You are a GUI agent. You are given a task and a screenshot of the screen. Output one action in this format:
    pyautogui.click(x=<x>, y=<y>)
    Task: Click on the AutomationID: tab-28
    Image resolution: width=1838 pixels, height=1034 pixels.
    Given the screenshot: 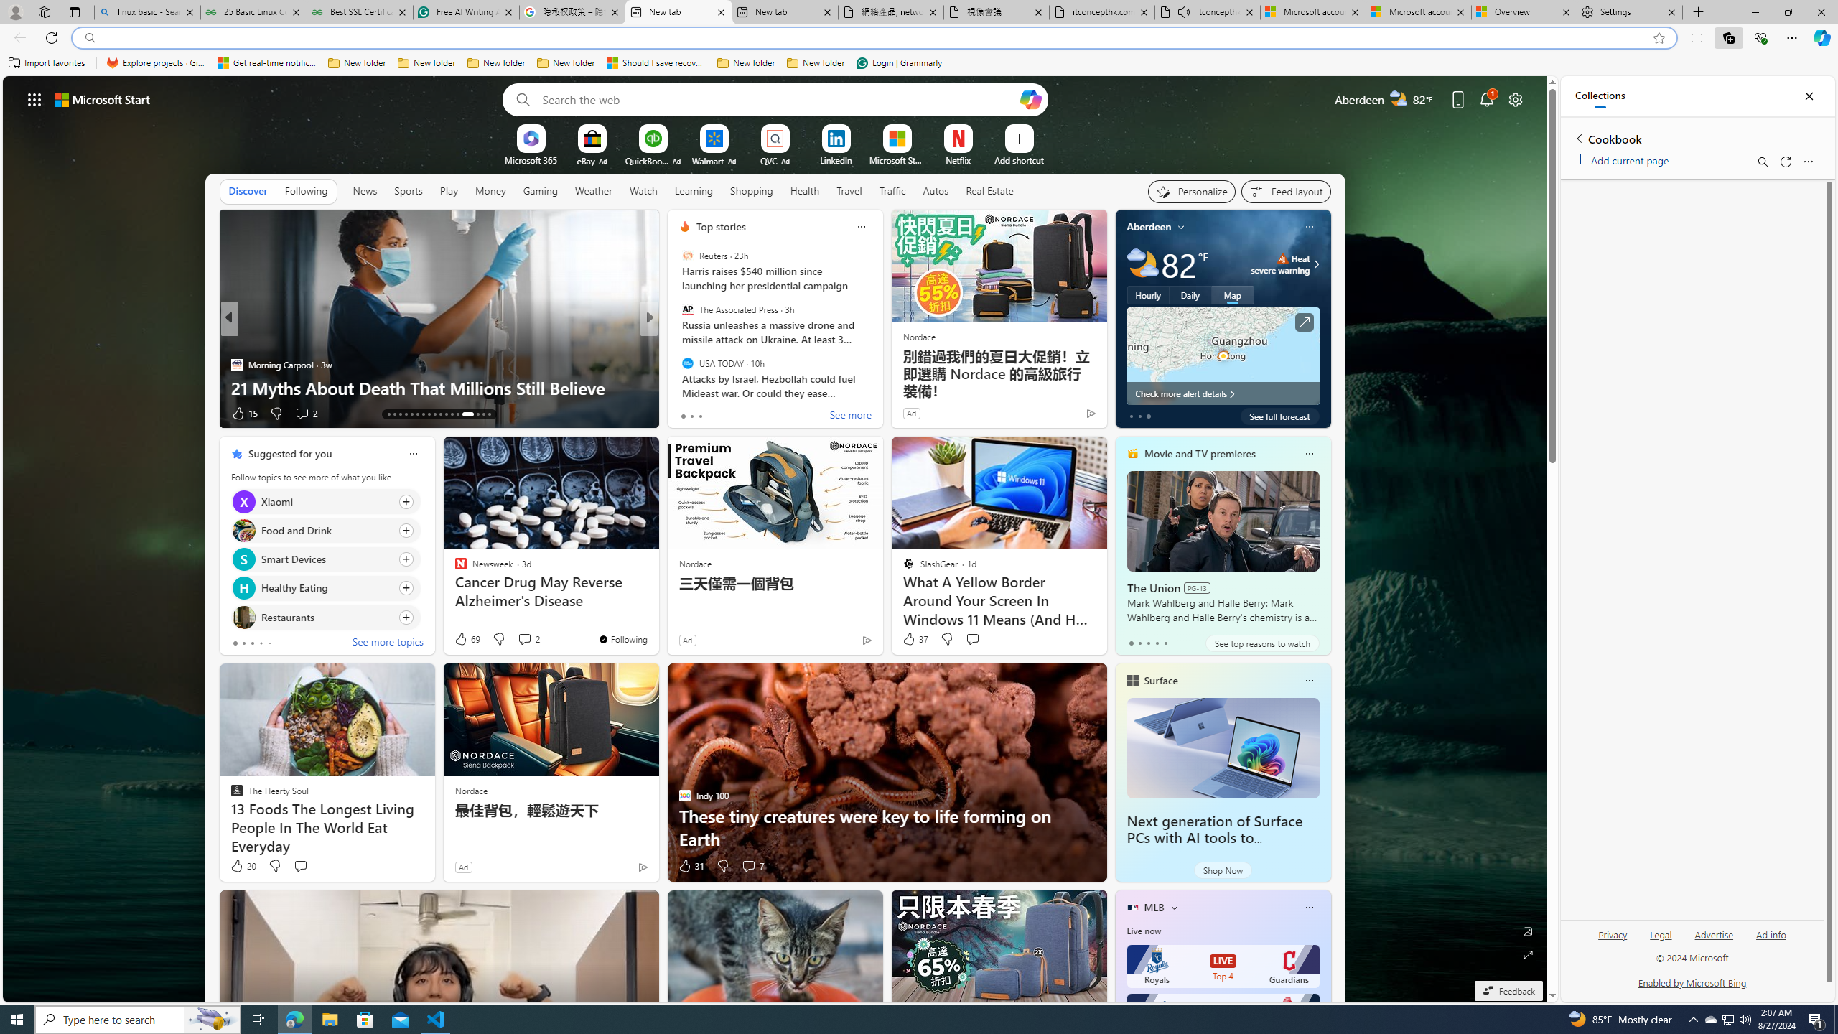 What is the action you would take?
    pyautogui.click(x=483, y=414)
    